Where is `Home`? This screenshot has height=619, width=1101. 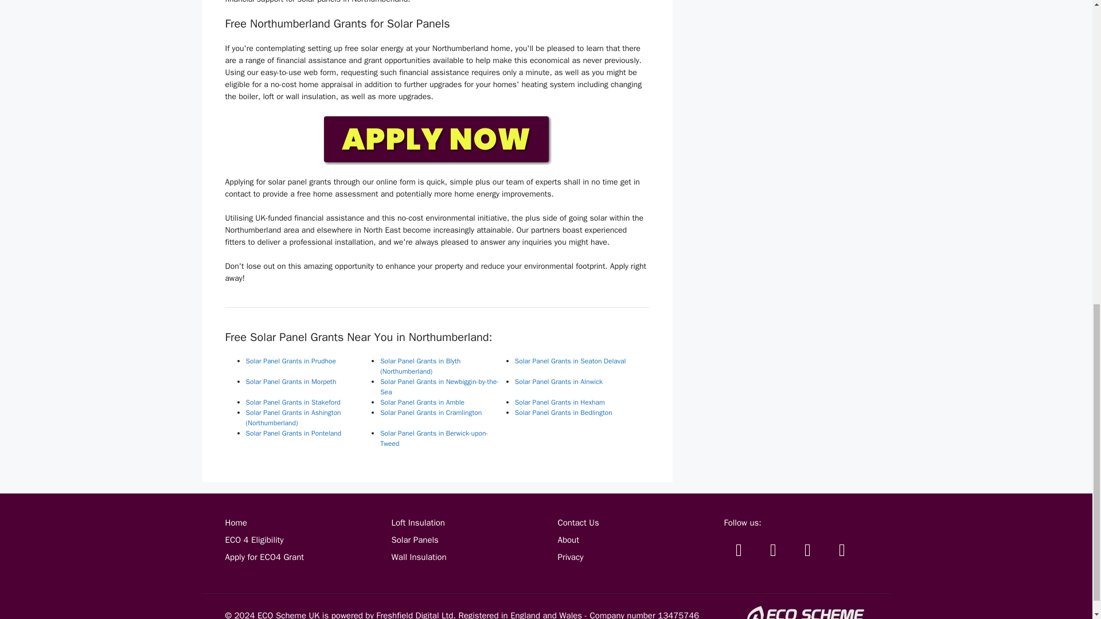 Home is located at coordinates (235, 523).